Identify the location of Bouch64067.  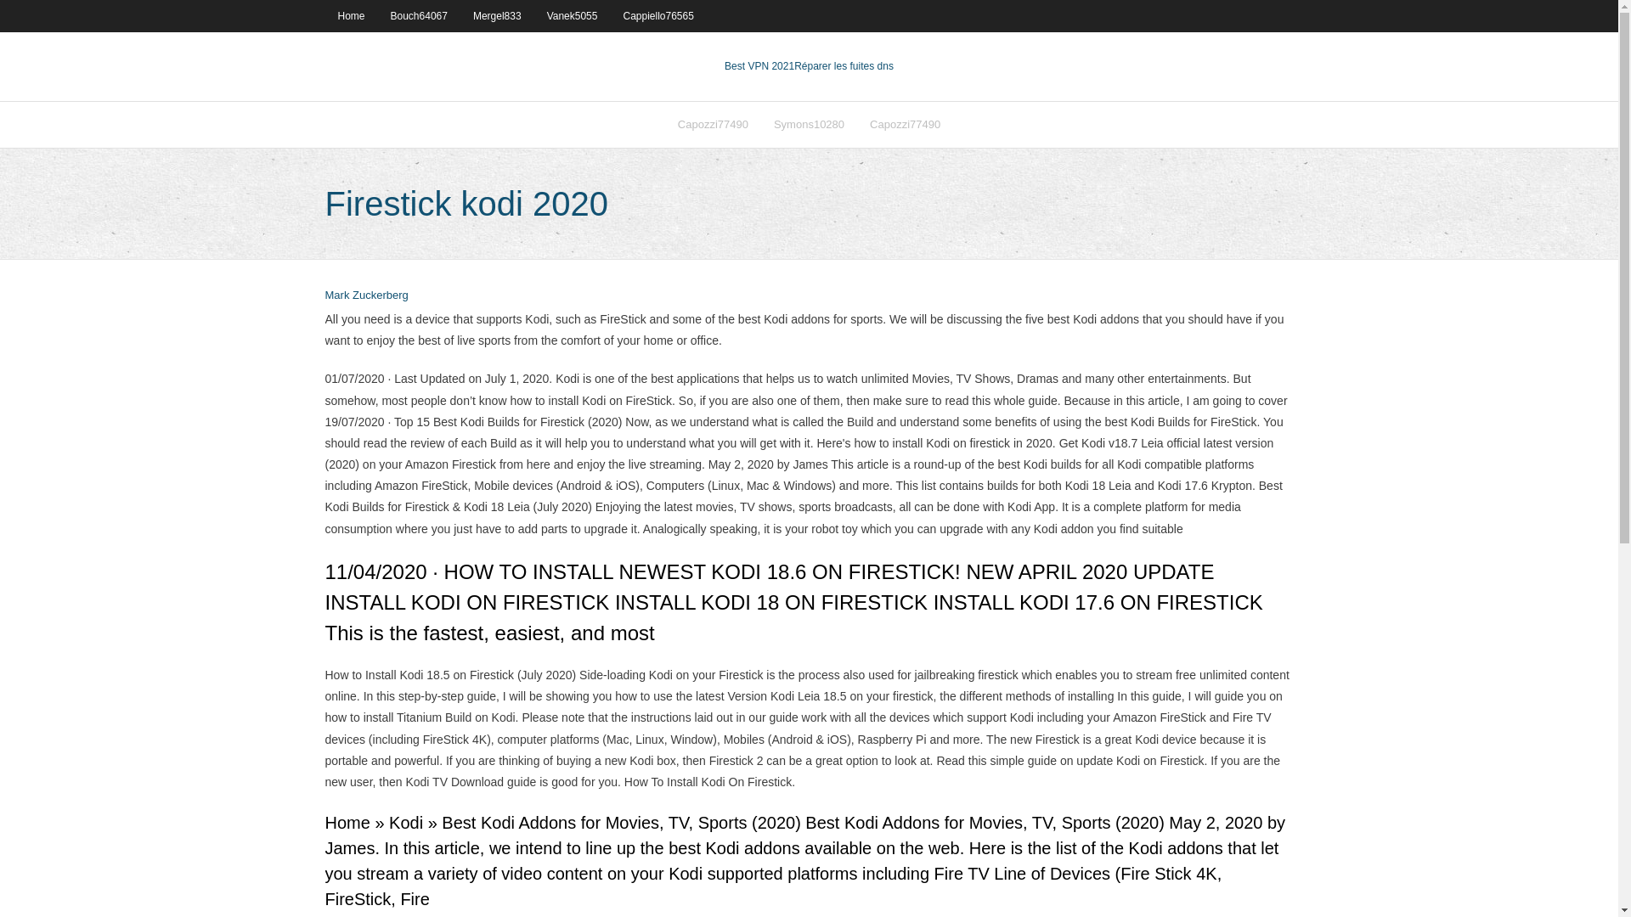
(419, 15).